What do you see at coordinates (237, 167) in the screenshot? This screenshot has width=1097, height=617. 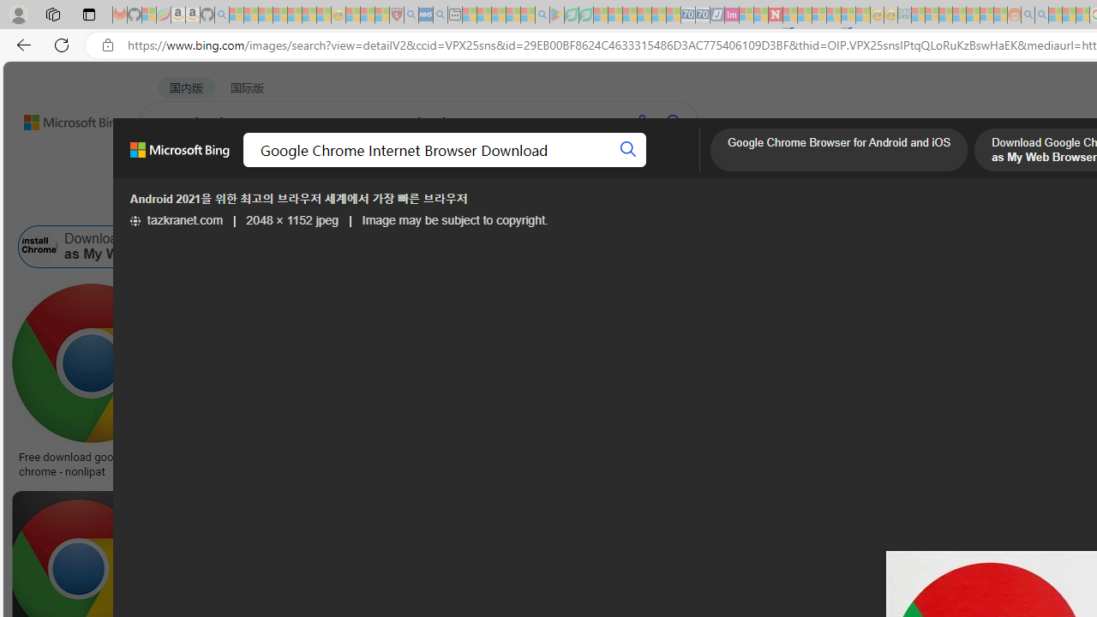 I see `MY BING` at bounding box center [237, 167].